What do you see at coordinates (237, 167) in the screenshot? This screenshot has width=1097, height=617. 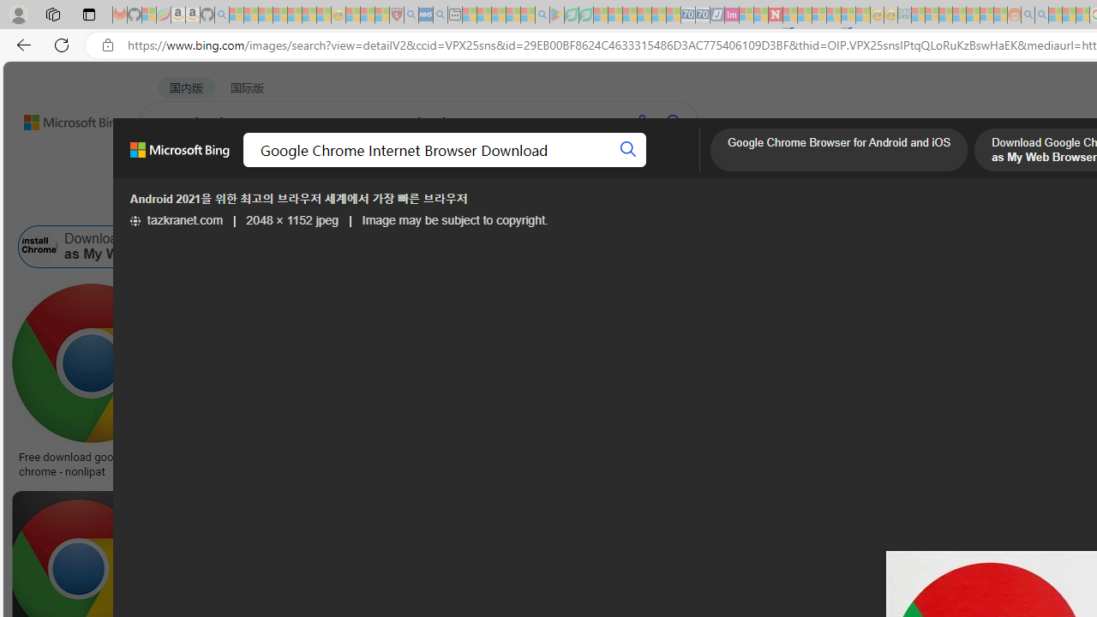 I see `MY BING` at bounding box center [237, 167].